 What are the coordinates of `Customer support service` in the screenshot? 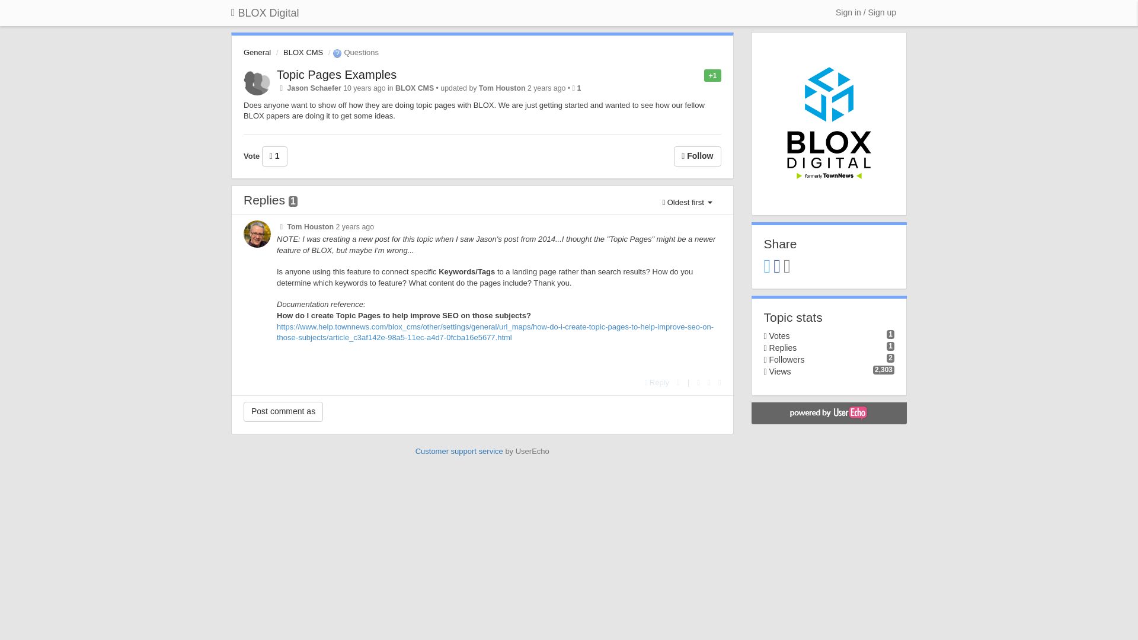 It's located at (459, 450).